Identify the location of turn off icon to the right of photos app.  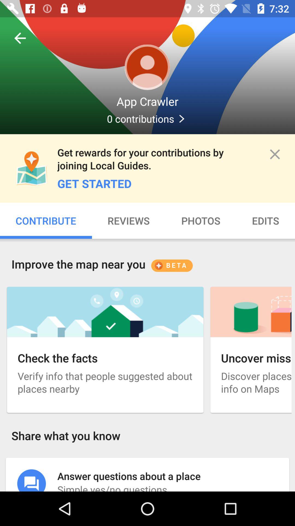
(265, 221).